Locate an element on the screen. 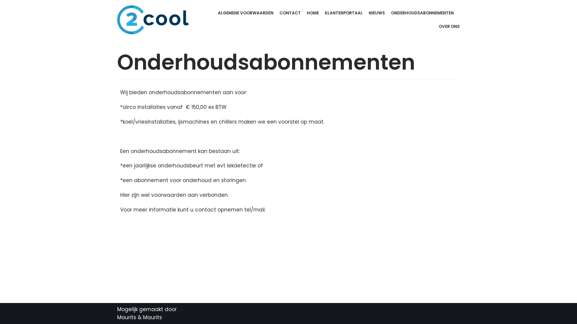 The width and height of the screenshot is (577, 324). Meteen naar de inhoud is located at coordinates (6, 3).